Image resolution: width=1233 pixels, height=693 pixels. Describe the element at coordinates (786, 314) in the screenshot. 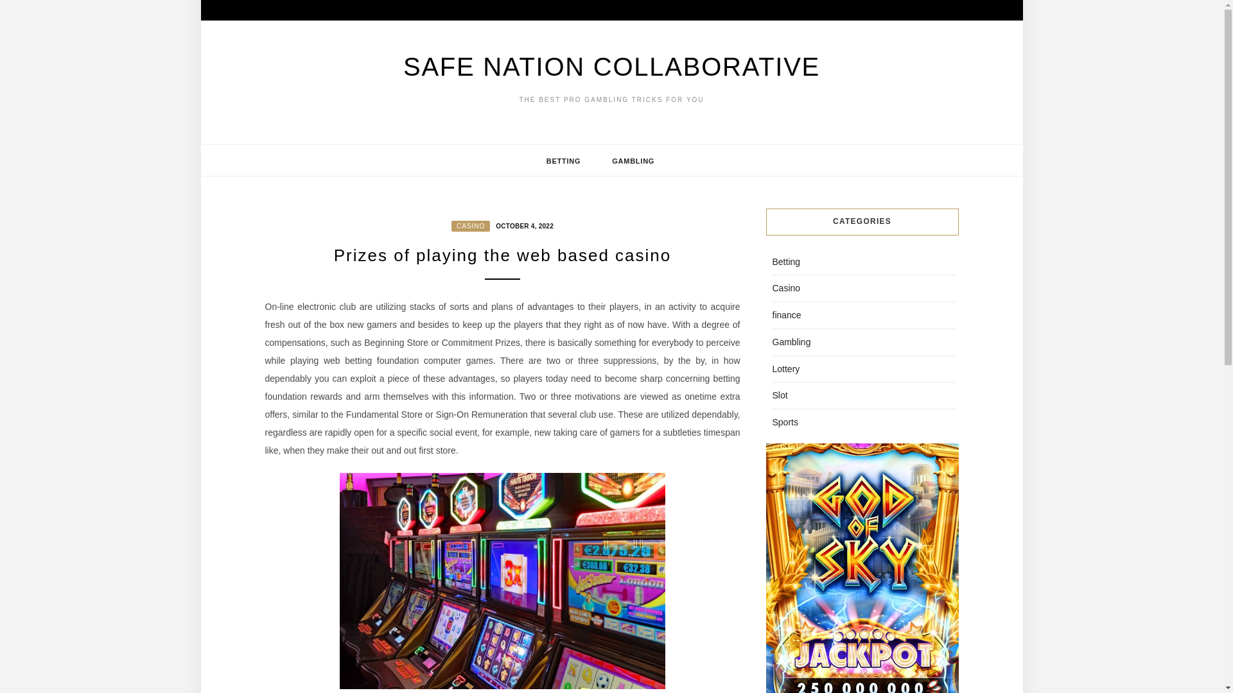

I see `finance` at that location.